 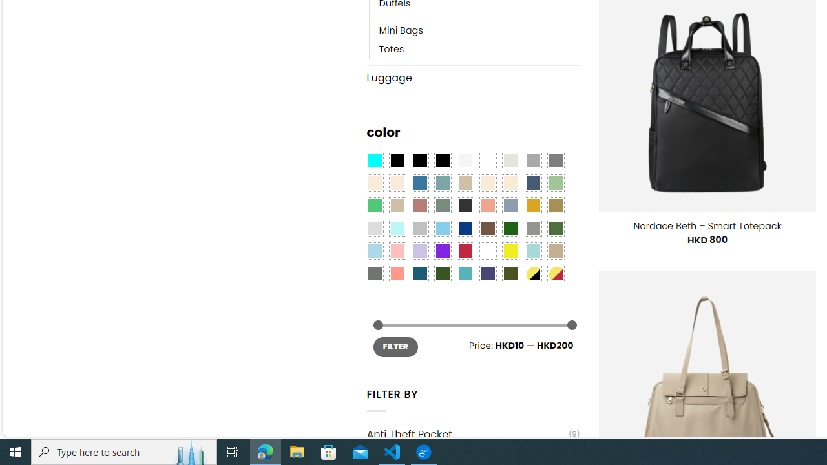 I want to click on Aqua, so click(x=532, y=251).